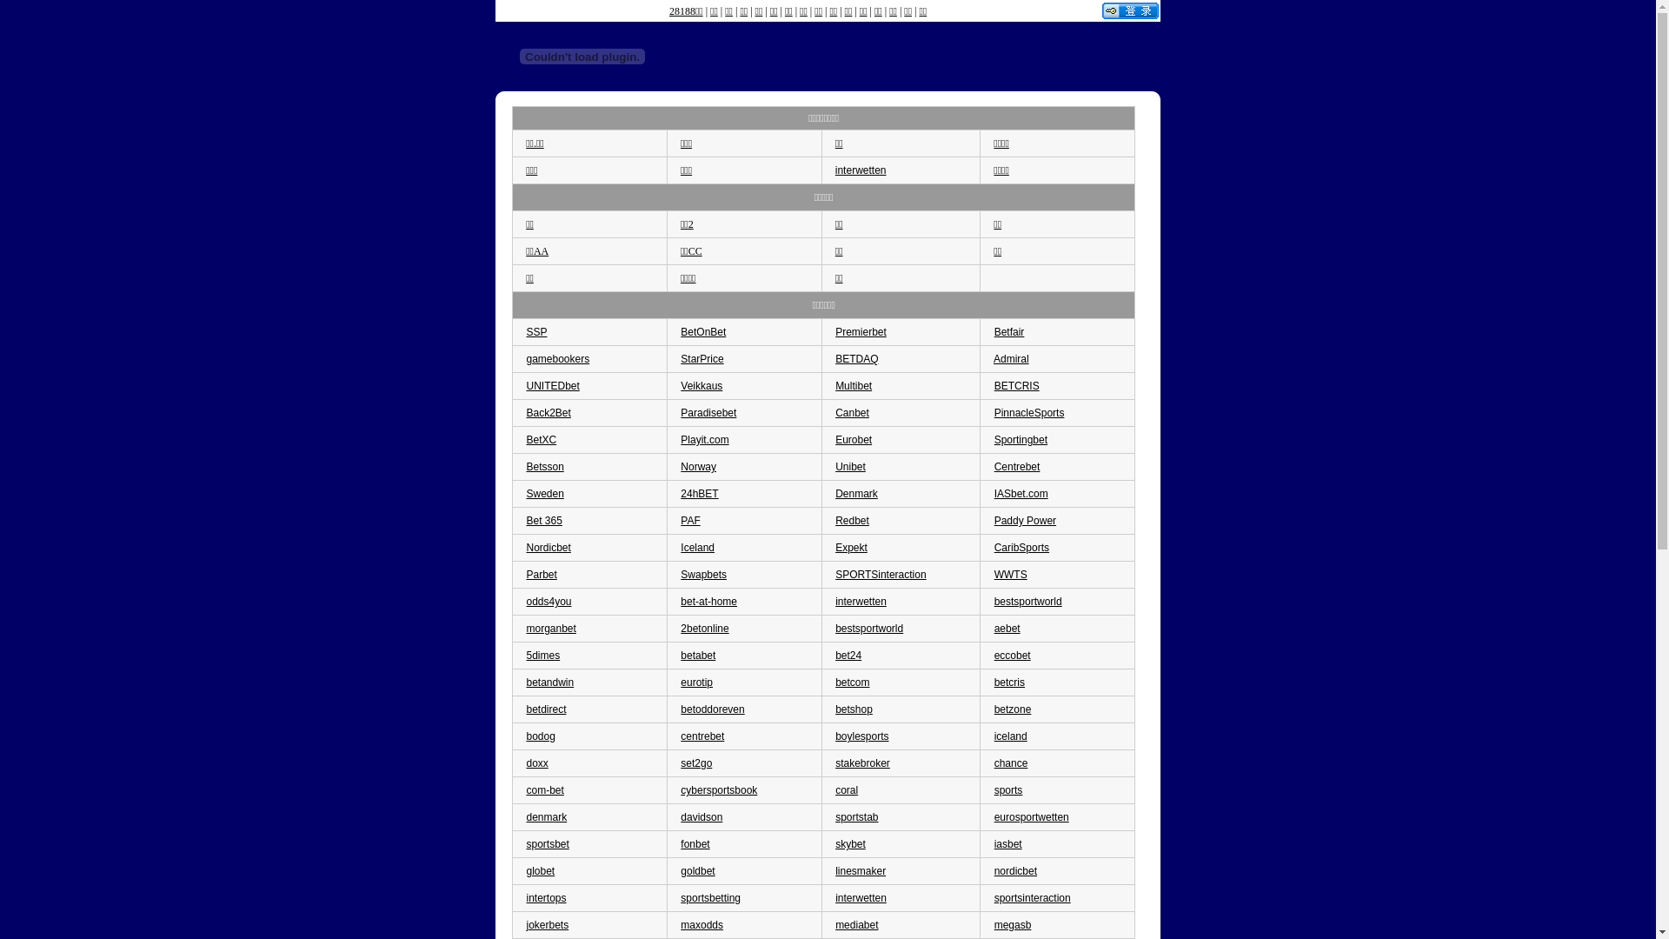  What do you see at coordinates (702, 925) in the screenshot?
I see `maxodds` at bounding box center [702, 925].